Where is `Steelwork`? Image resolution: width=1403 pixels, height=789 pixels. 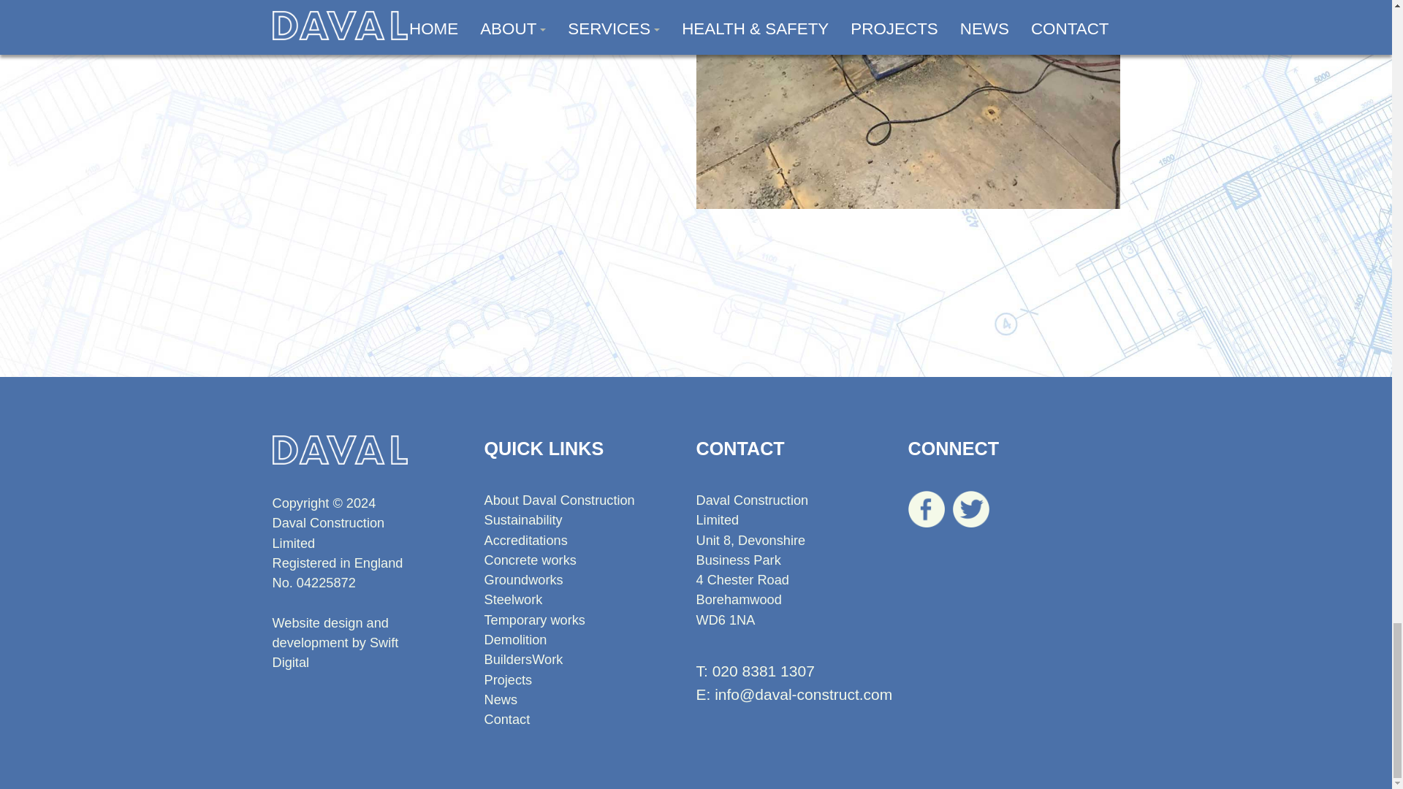
Steelwork is located at coordinates (513, 599).